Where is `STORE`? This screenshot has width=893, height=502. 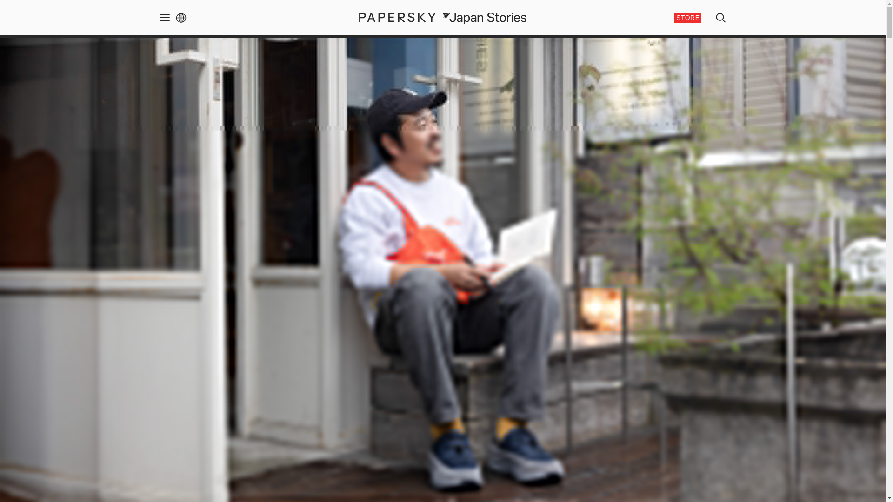 STORE is located at coordinates (687, 18).